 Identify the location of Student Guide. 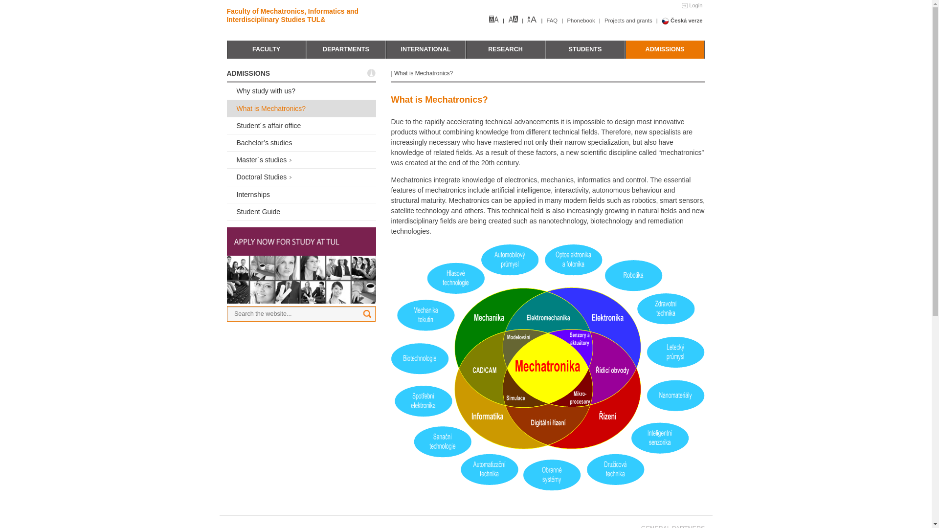
(301, 211).